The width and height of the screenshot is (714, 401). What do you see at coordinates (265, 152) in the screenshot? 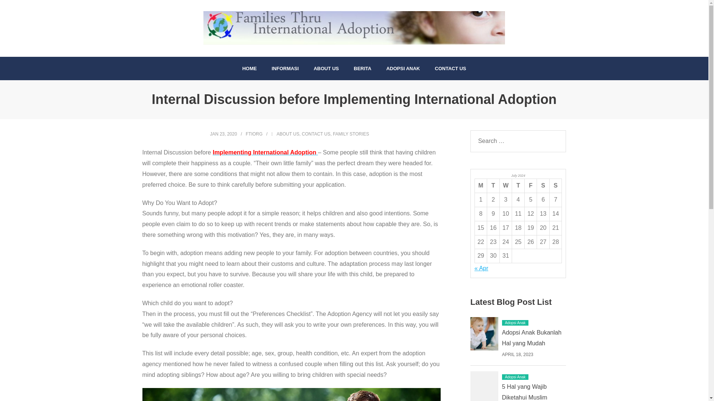
I see `Implementing International Adoption` at bounding box center [265, 152].